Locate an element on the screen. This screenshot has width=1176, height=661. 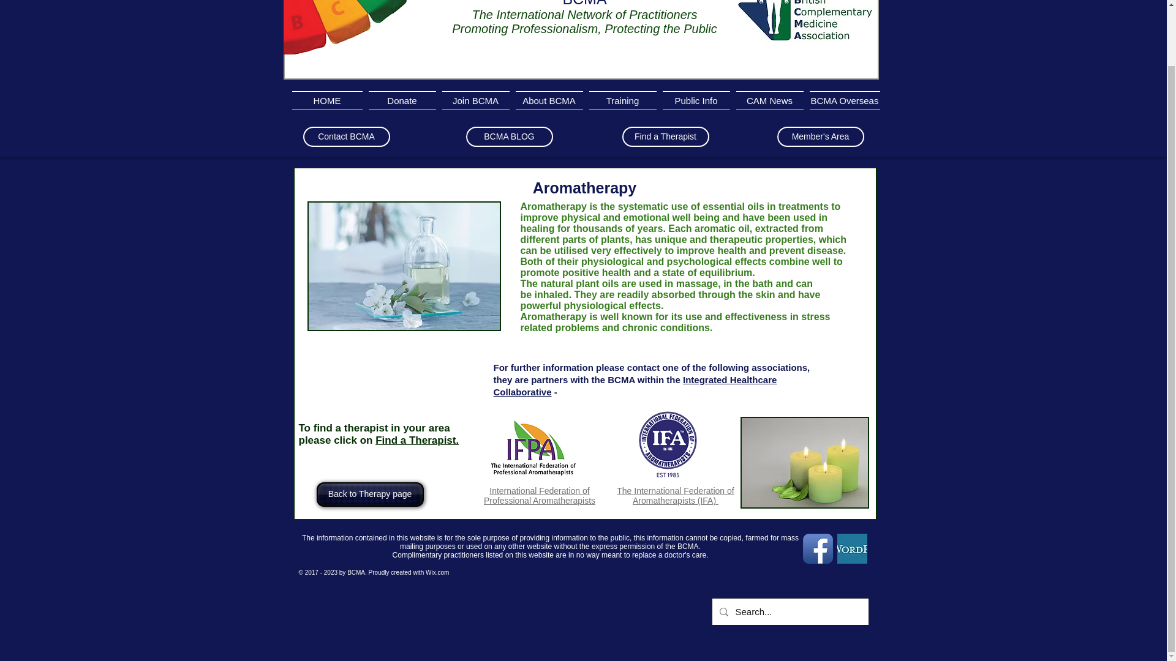
Find a Therapist is located at coordinates (665, 136).